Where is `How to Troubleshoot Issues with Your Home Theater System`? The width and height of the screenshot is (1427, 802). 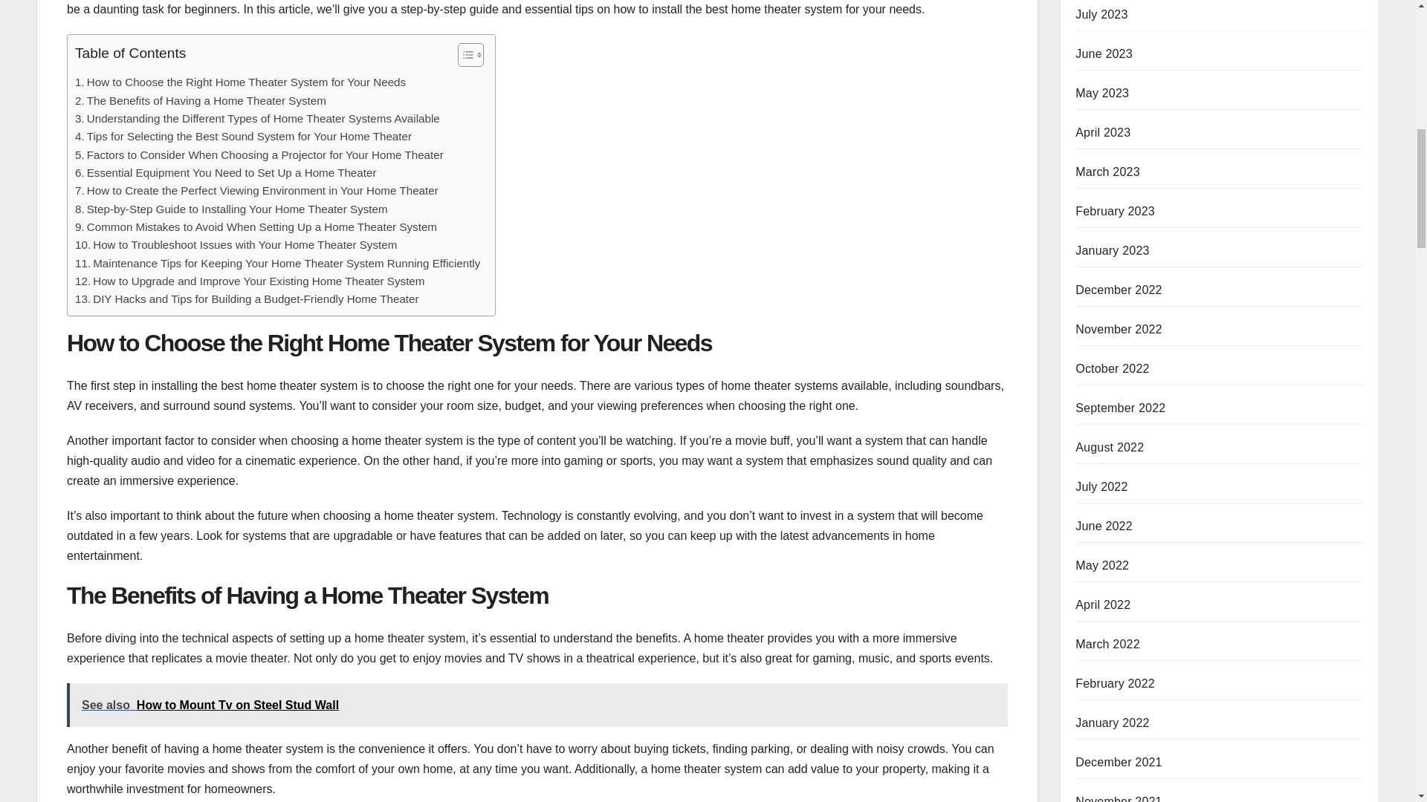 How to Troubleshoot Issues with Your Home Theater System is located at coordinates (236, 245).